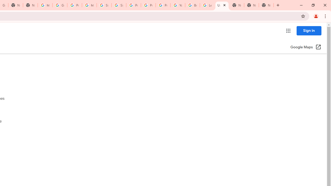 This screenshot has height=186, width=331. Describe the element at coordinates (224, 5) in the screenshot. I see `Close` at that location.